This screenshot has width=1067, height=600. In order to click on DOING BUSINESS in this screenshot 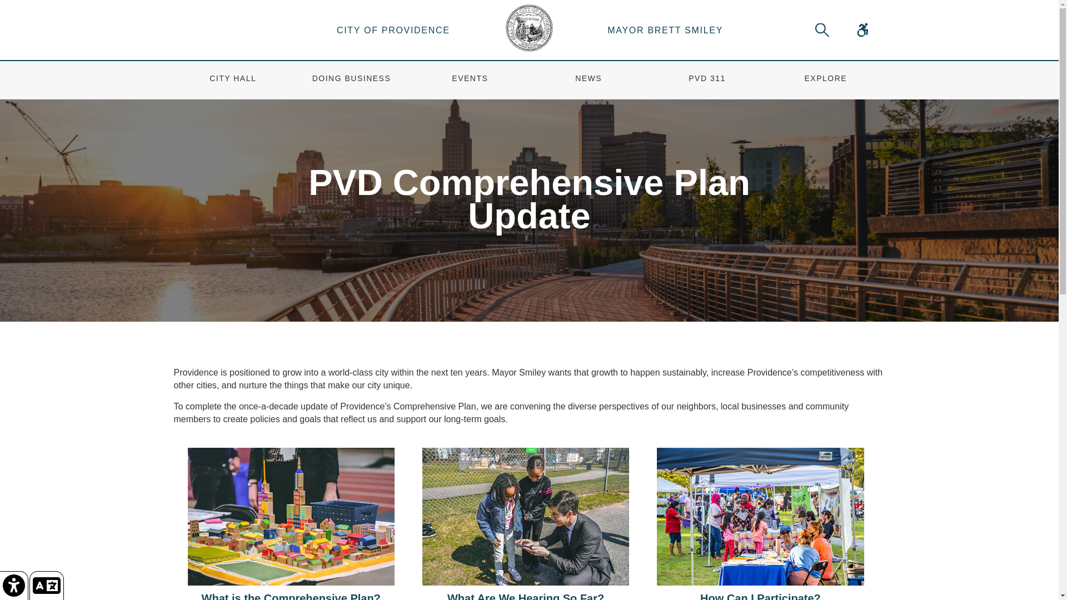, I will do `click(351, 80)`.